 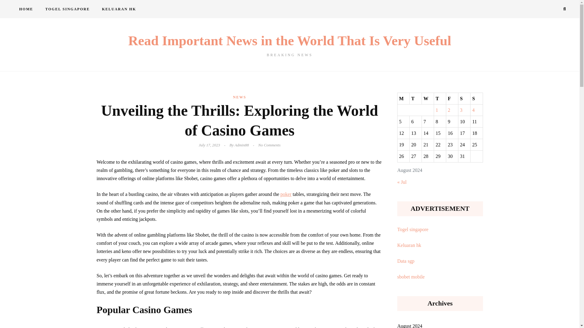 What do you see at coordinates (409, 245) in the screenshot?
I see `Keluaran hk` at bounding box center [409, 245].